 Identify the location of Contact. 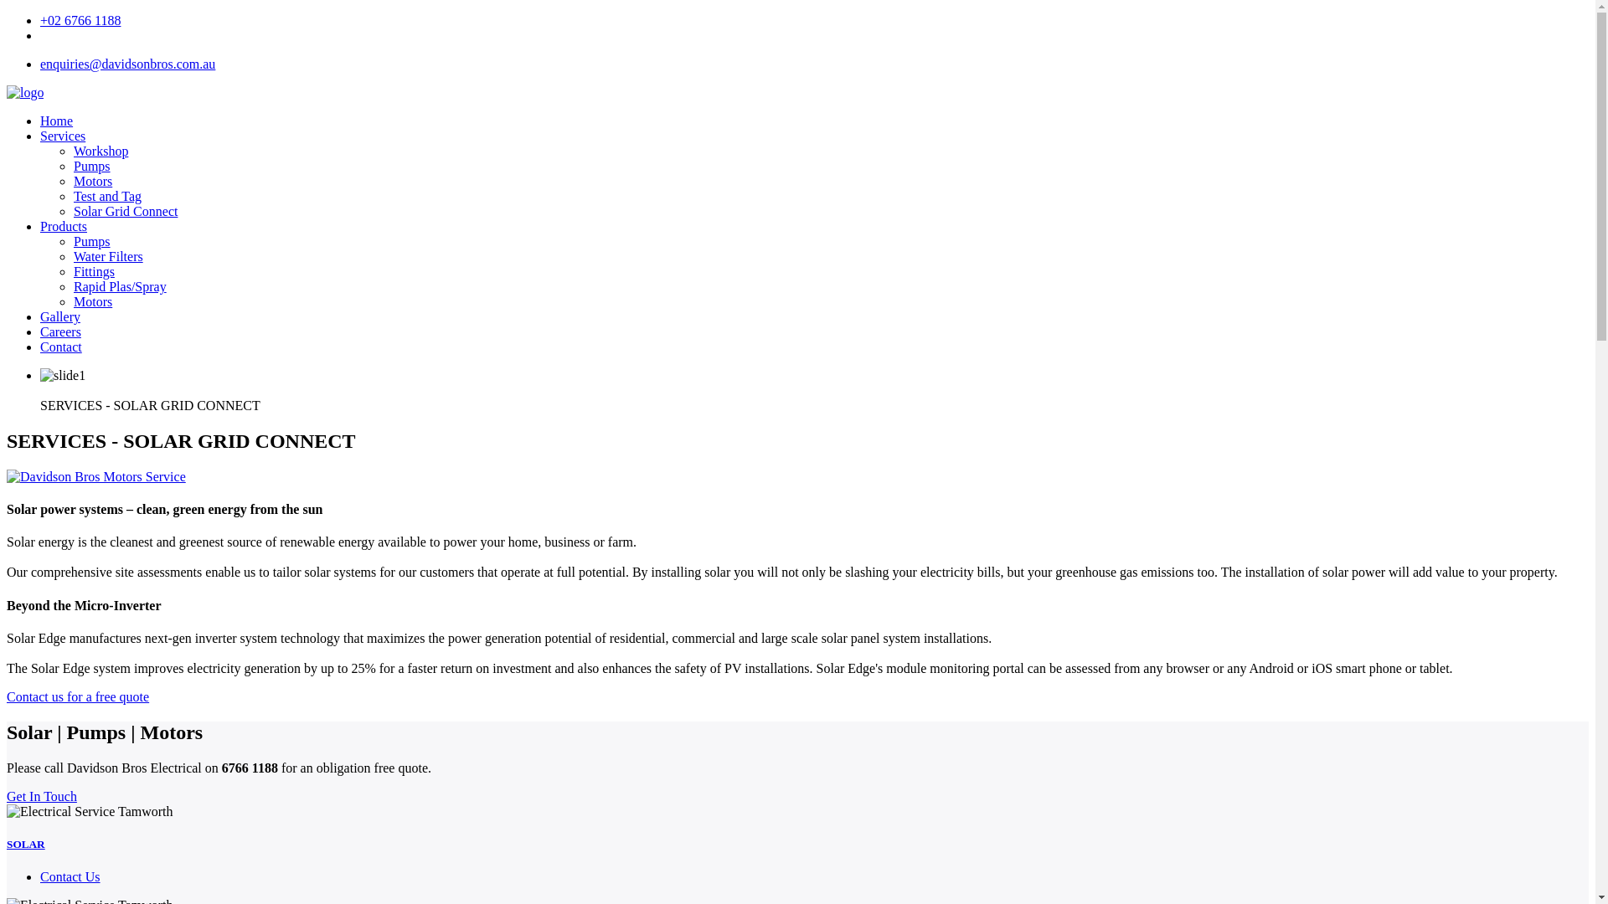
(60, 347).